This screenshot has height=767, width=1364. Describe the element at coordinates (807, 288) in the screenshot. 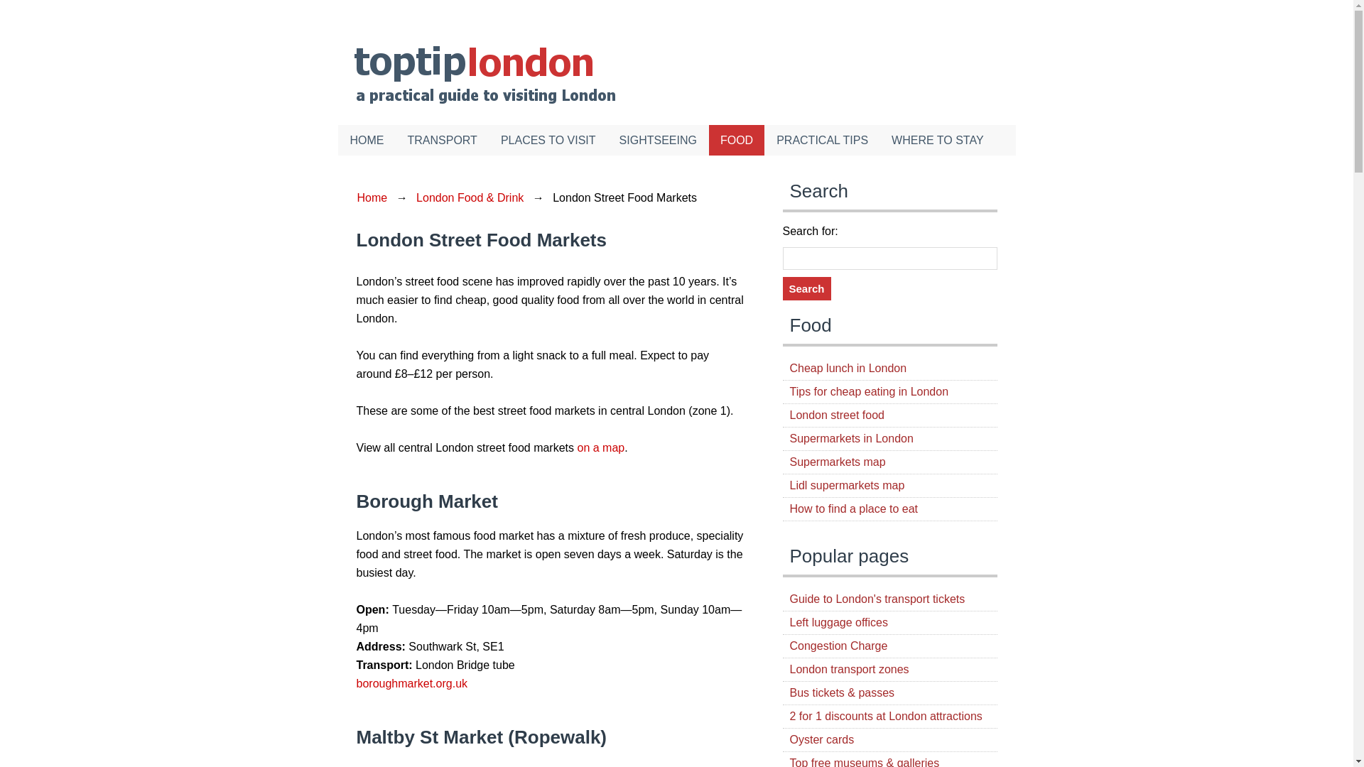

I see `Search` at that location.